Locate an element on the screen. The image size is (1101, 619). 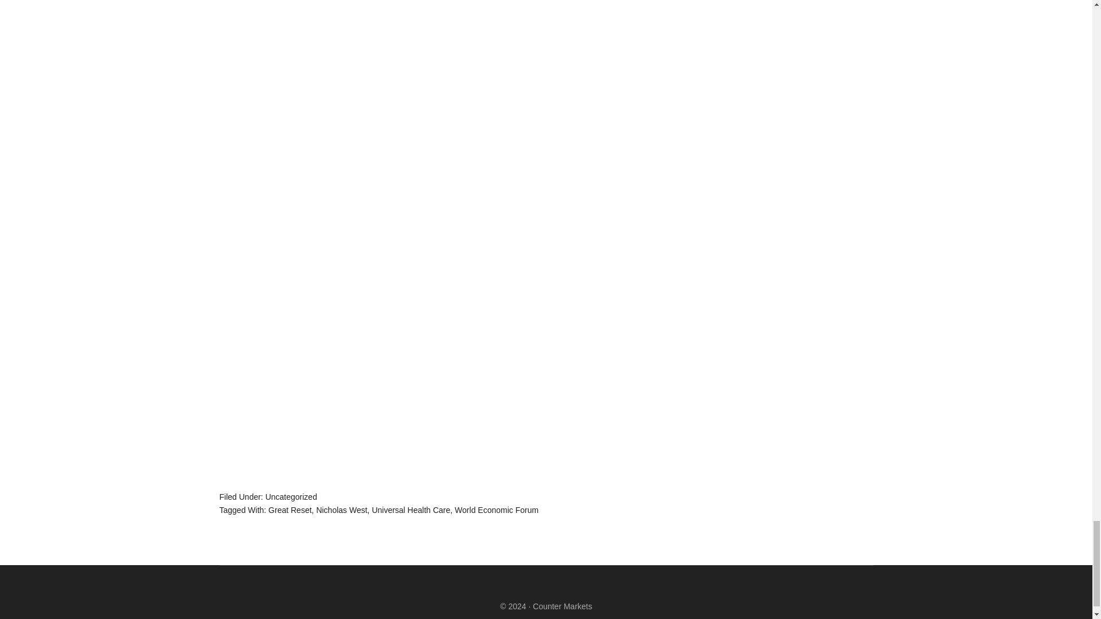
Universal Health Care is located at coordinates (411, 510).